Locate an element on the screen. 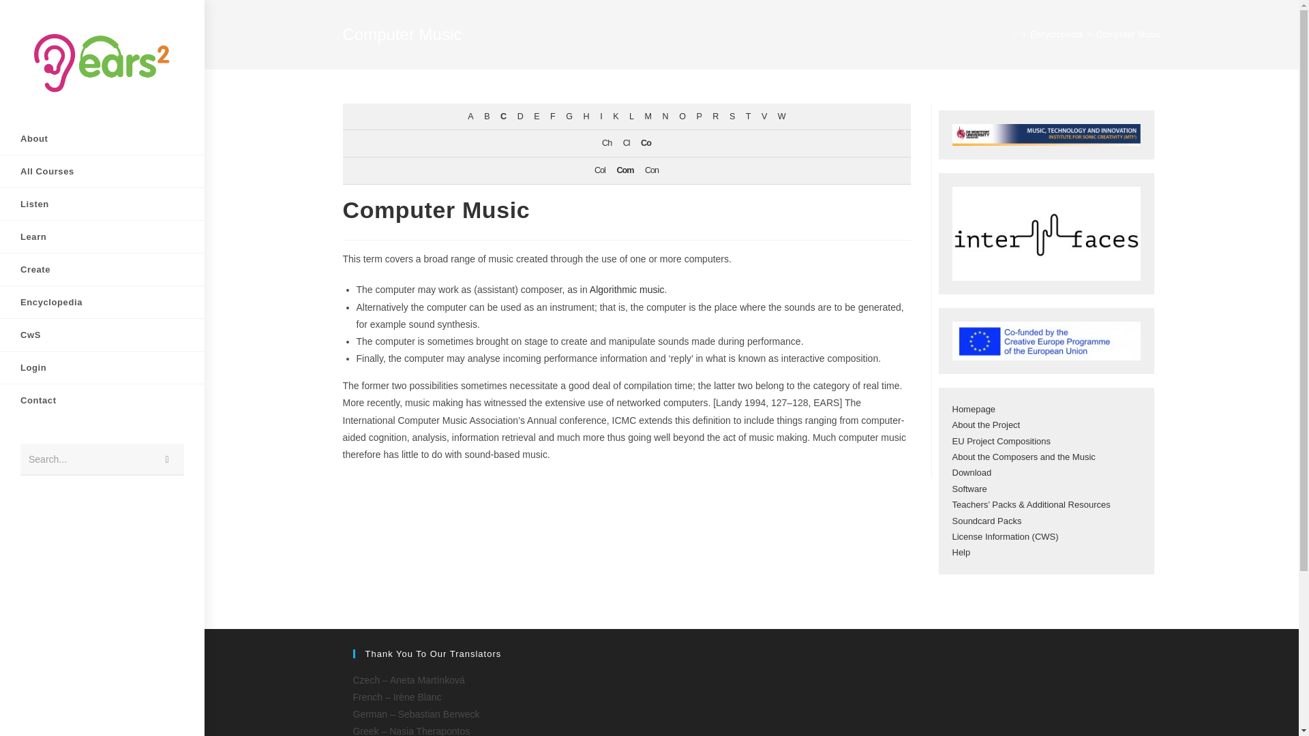 Image resolution: width=1309 pixels, height=736 pixels. Contact is located at coordinates (102, 400).